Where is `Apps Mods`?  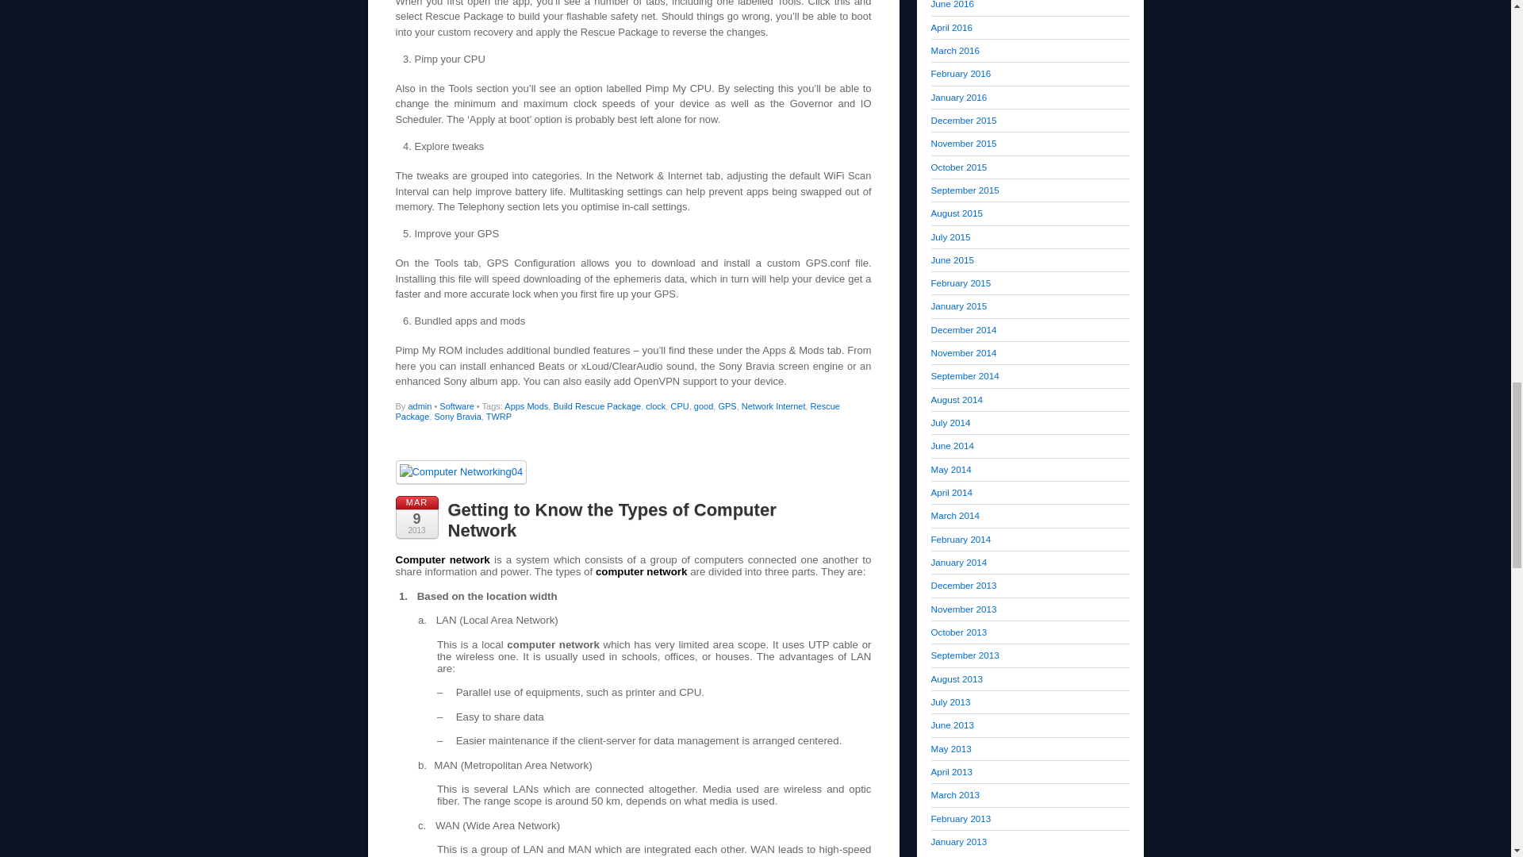
Apps Mods is located at coordinates (526, 406).